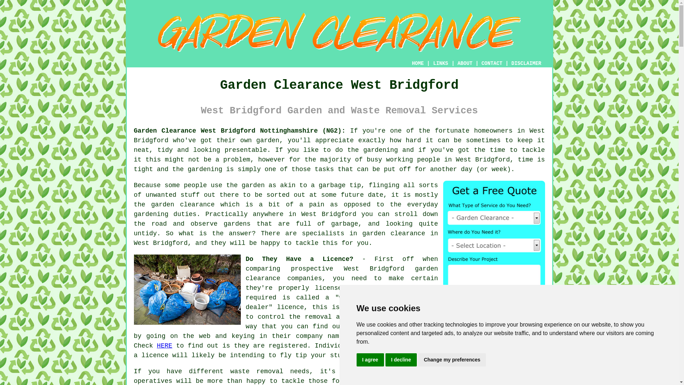 The width and height of the screenshot is (684, 385). I want to click on waste carrier, broker or dealer licence, so click(342, 302).